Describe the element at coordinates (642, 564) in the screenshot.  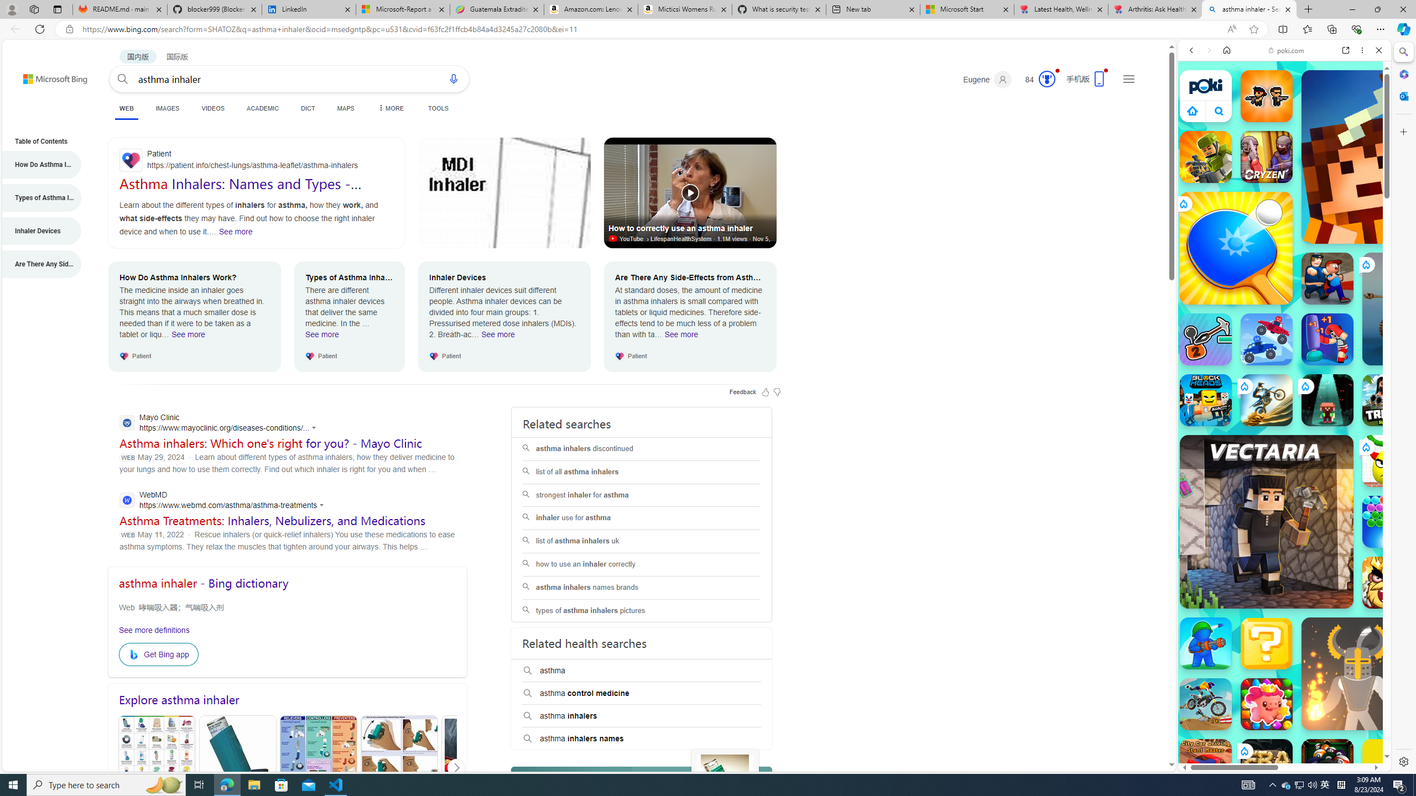
I see `how to use an inhaler correctly` at that location.